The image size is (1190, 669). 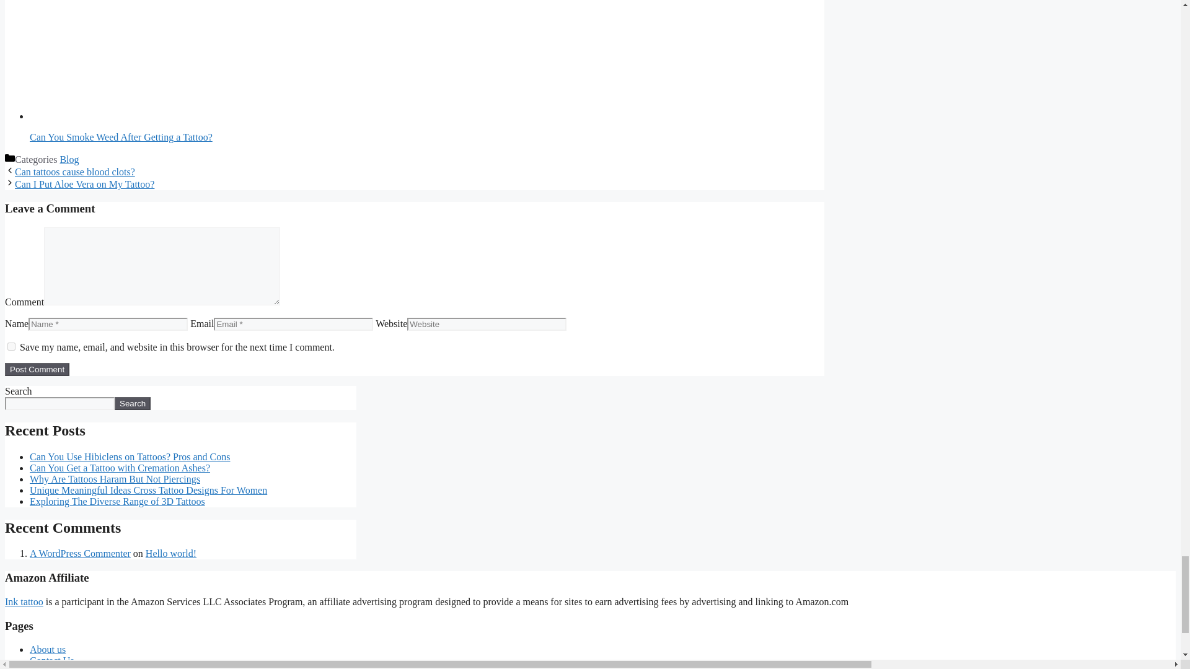 What do you see at coordinates (69, 159) in the screenshot?
I see `Blog` at bounding box center [69, 159].